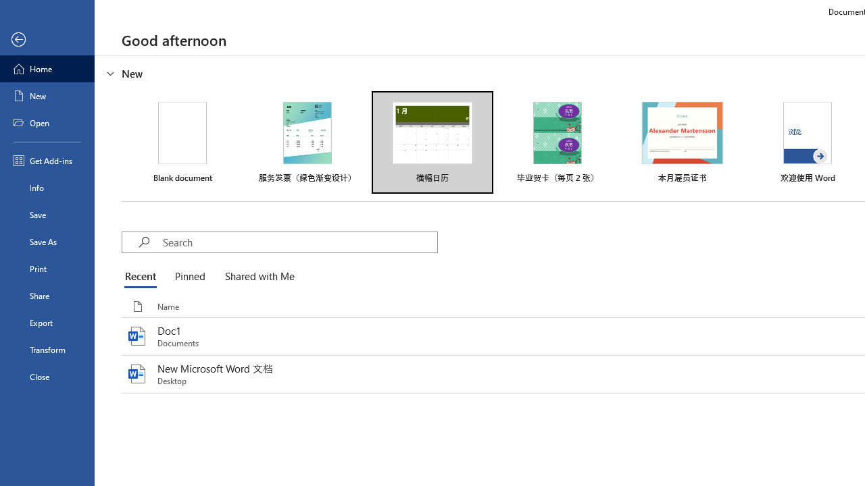 The width and height of the screenshot is (865, 486). What do you see at coordinates (47, 269) in the screenshot?
I see `Print` at bounding box center [47, 269].